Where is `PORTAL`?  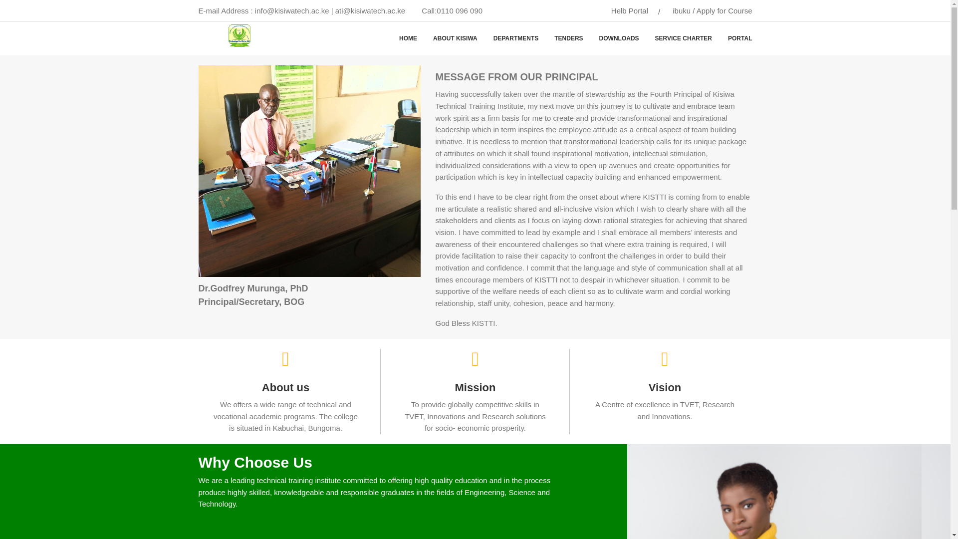
PORTAL is located at coordinates (736, 39).